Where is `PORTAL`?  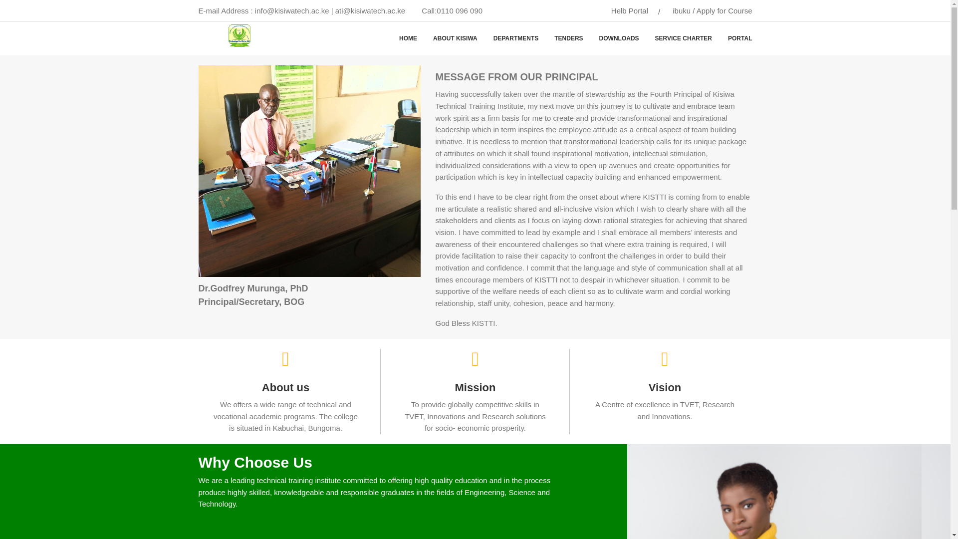
PORTAL is located at coordinates (736, 39).